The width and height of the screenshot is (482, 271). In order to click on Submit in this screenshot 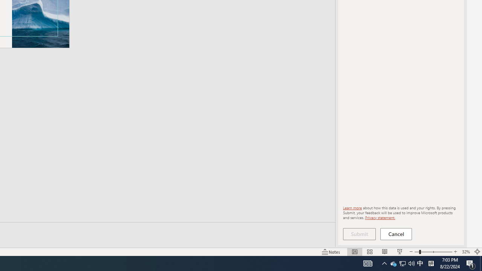, I will do `click(359, 234)`.